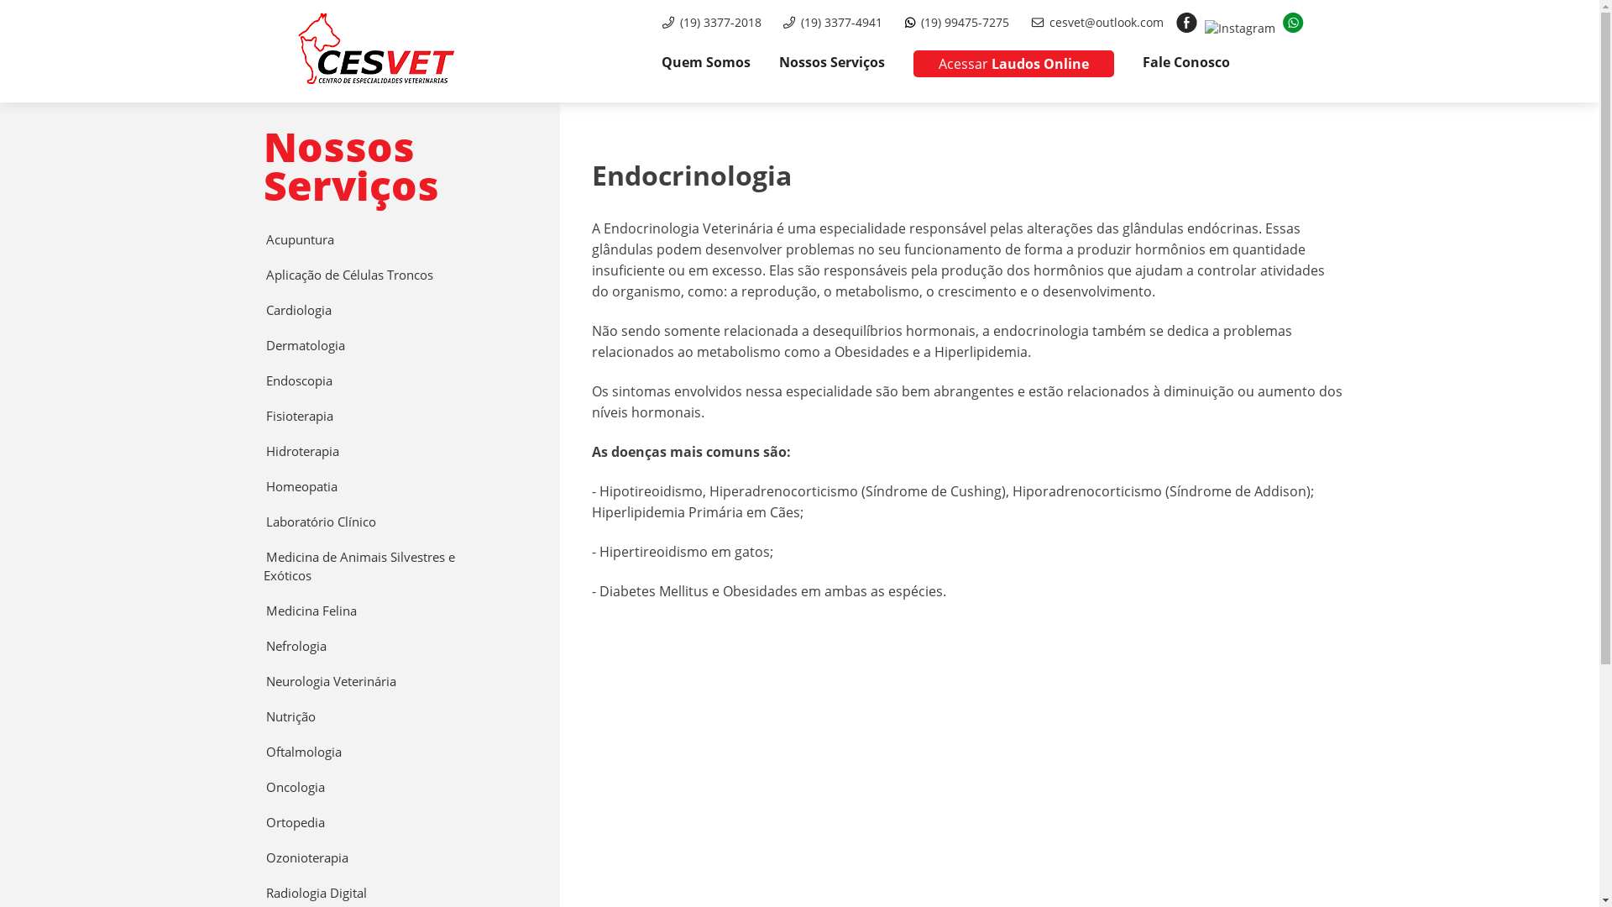 This screenshot has width=1612, height=907. Describe the element at coordinates (1014, 64) in the screenshot. I see `Acessar Laudos Online` at that location.